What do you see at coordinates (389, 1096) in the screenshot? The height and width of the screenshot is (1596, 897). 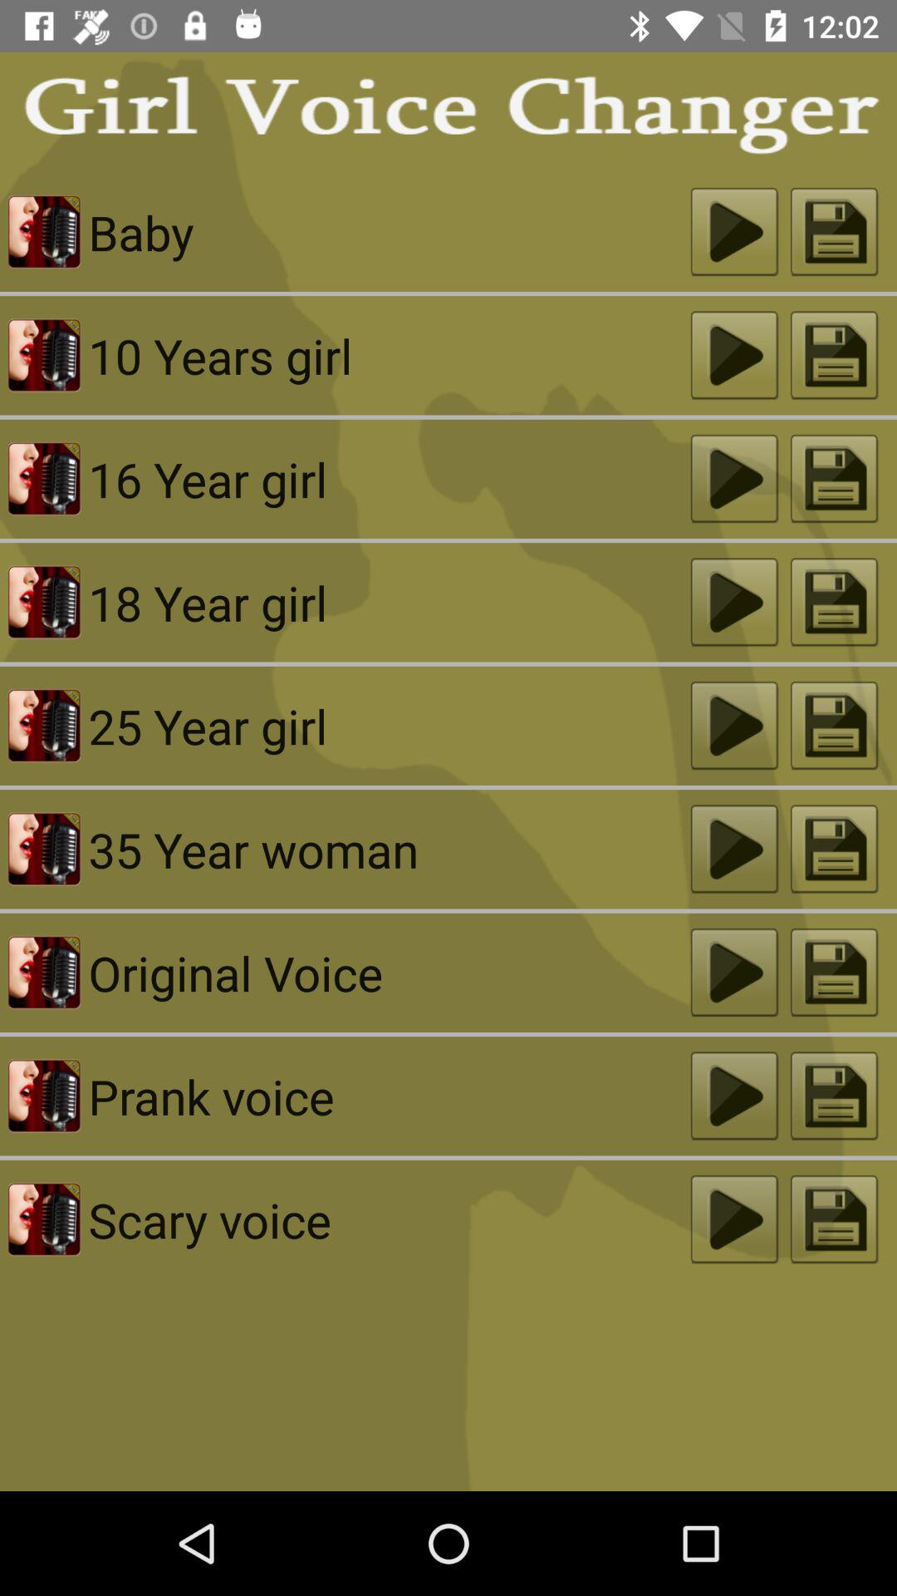 I see `jump until prank voice item` at bounding box center [389, 1096].